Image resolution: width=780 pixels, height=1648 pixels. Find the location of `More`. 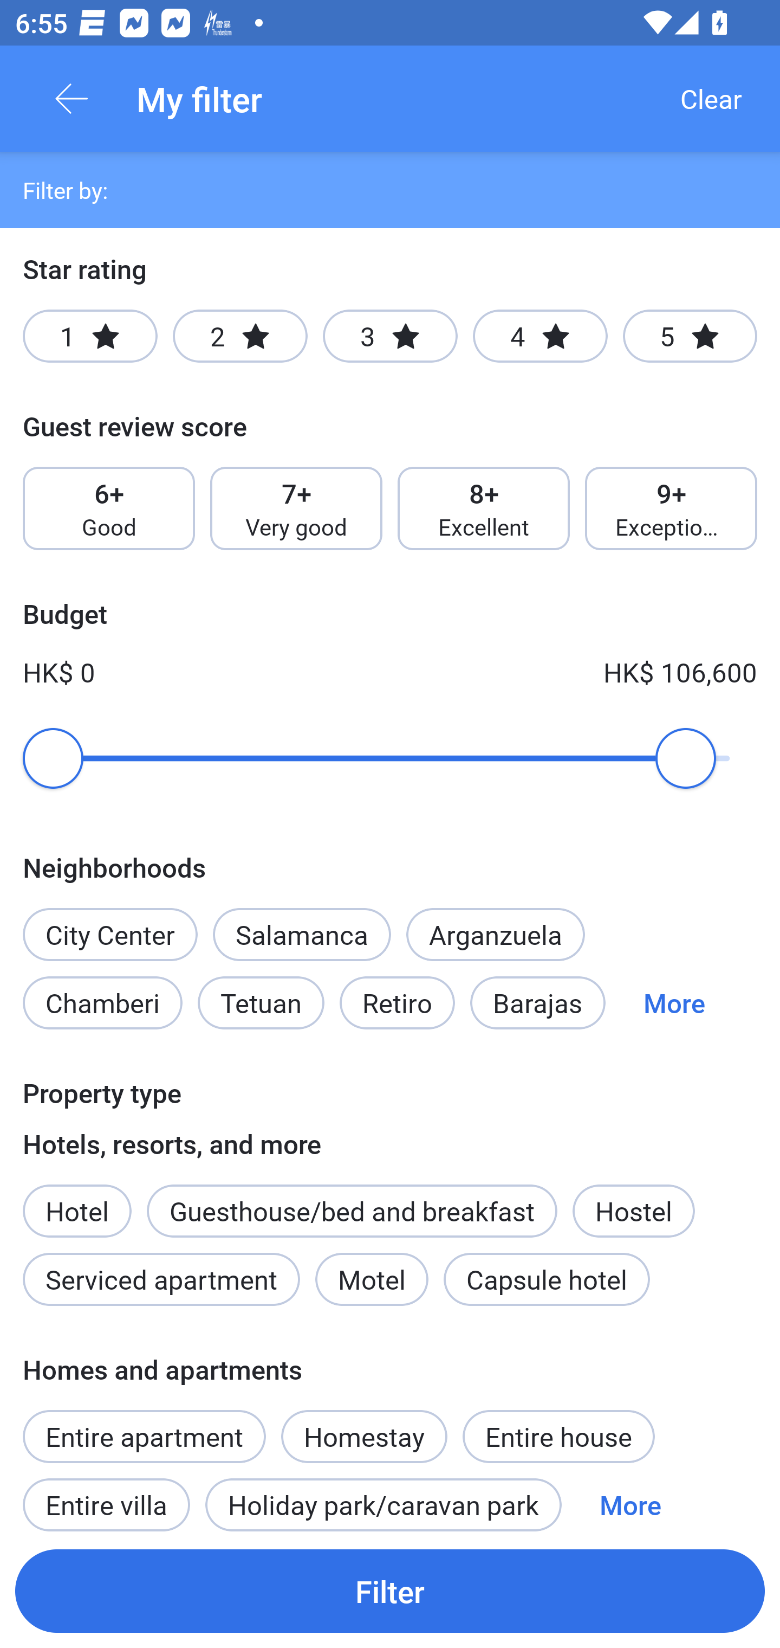

More is located at coordinates (630, 1497).